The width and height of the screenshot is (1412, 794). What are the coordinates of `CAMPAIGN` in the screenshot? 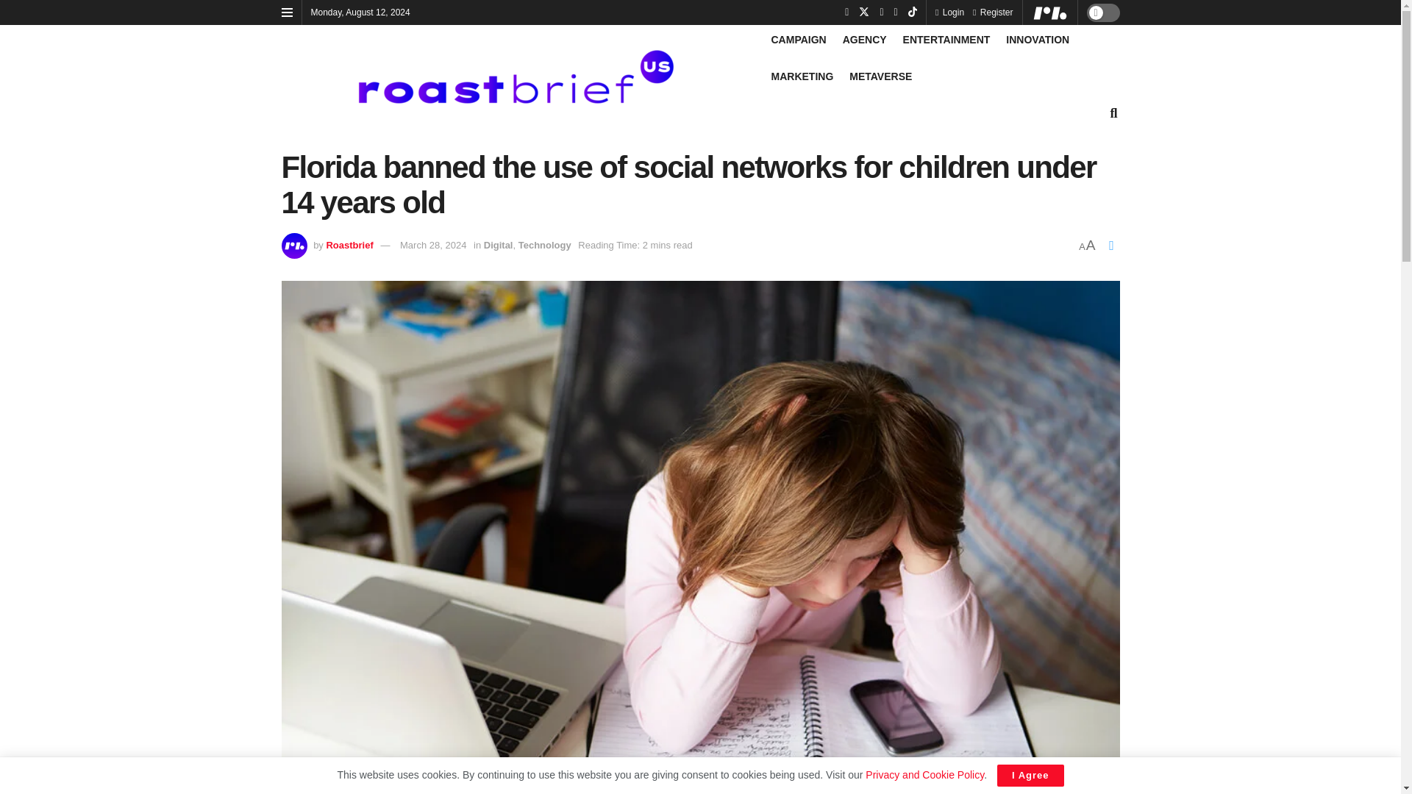 It's located at (799, 40).